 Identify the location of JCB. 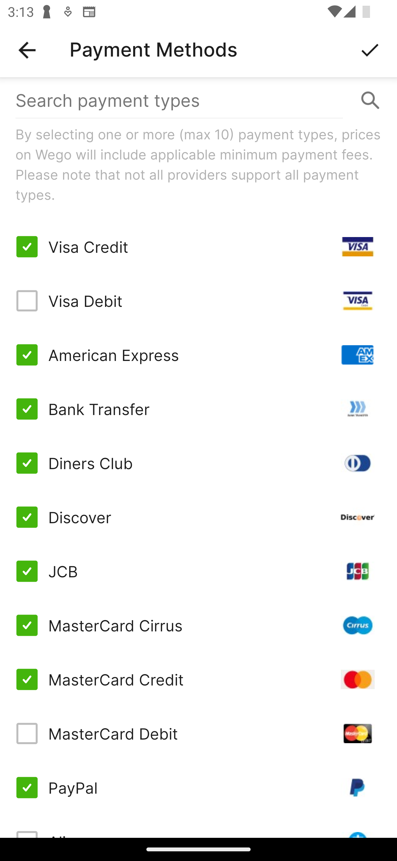
(198, 571).